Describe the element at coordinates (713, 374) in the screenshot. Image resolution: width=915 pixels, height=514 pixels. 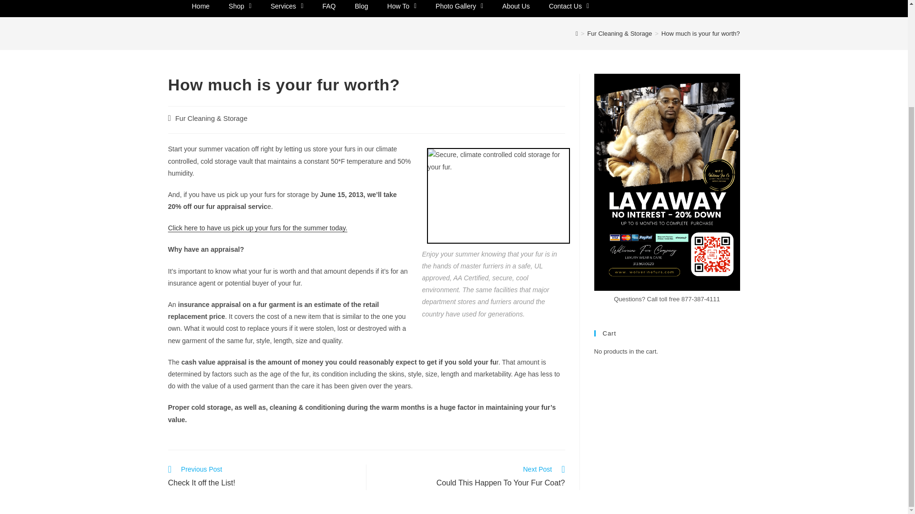
I see `RSS Feed: Wolverine Furs Posts` at that location.